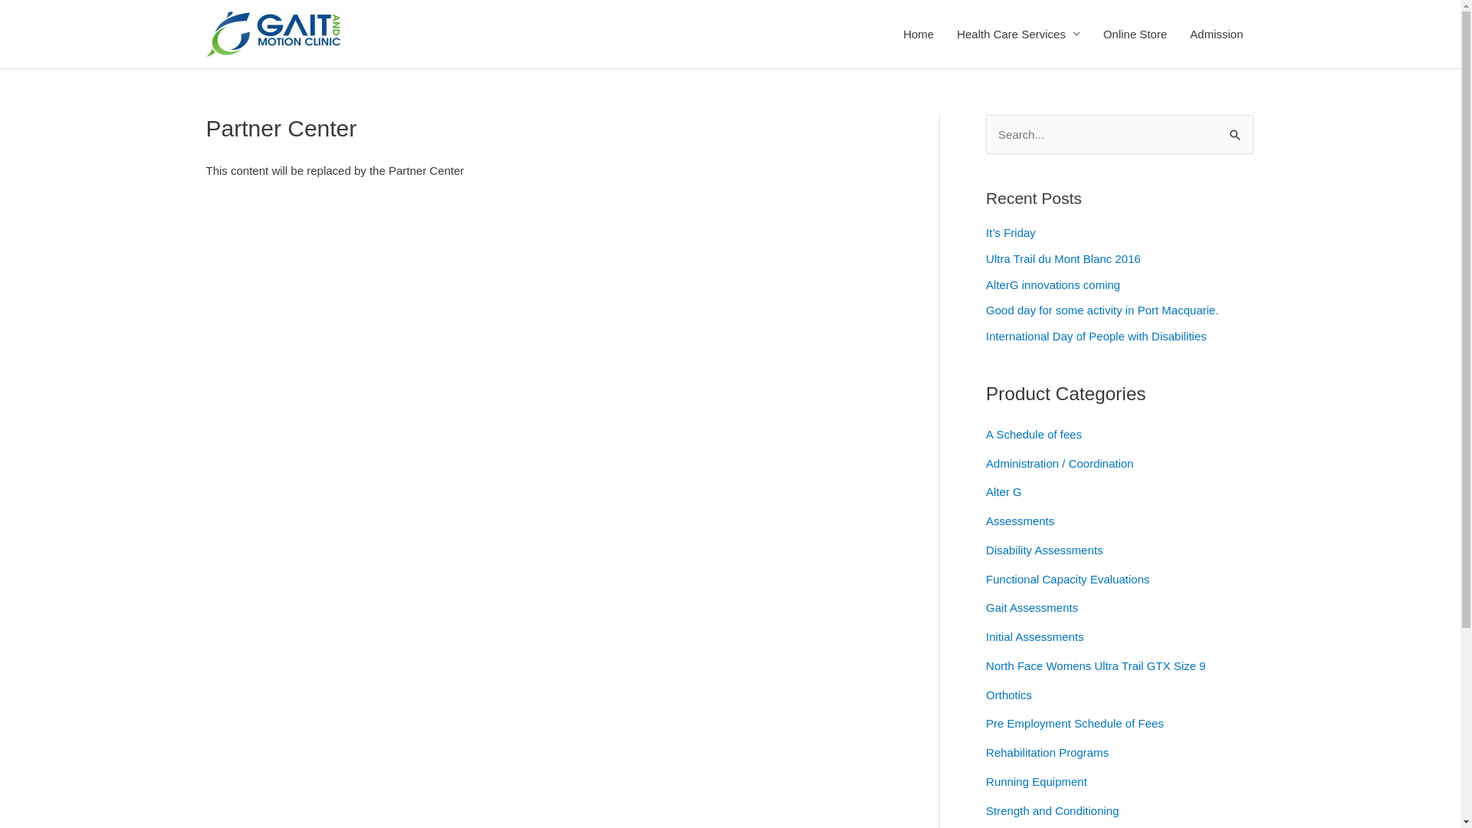 The height and width of the screenshot is (828, 1472). Describe the element at coordinates (1033, 434) in the screenshot. I see `A Schedule of fees` at that location.